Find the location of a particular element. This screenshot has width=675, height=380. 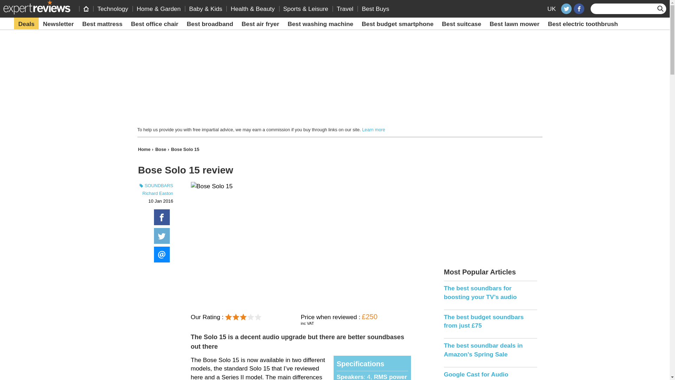

Travel is located at coordinates (345, 8).